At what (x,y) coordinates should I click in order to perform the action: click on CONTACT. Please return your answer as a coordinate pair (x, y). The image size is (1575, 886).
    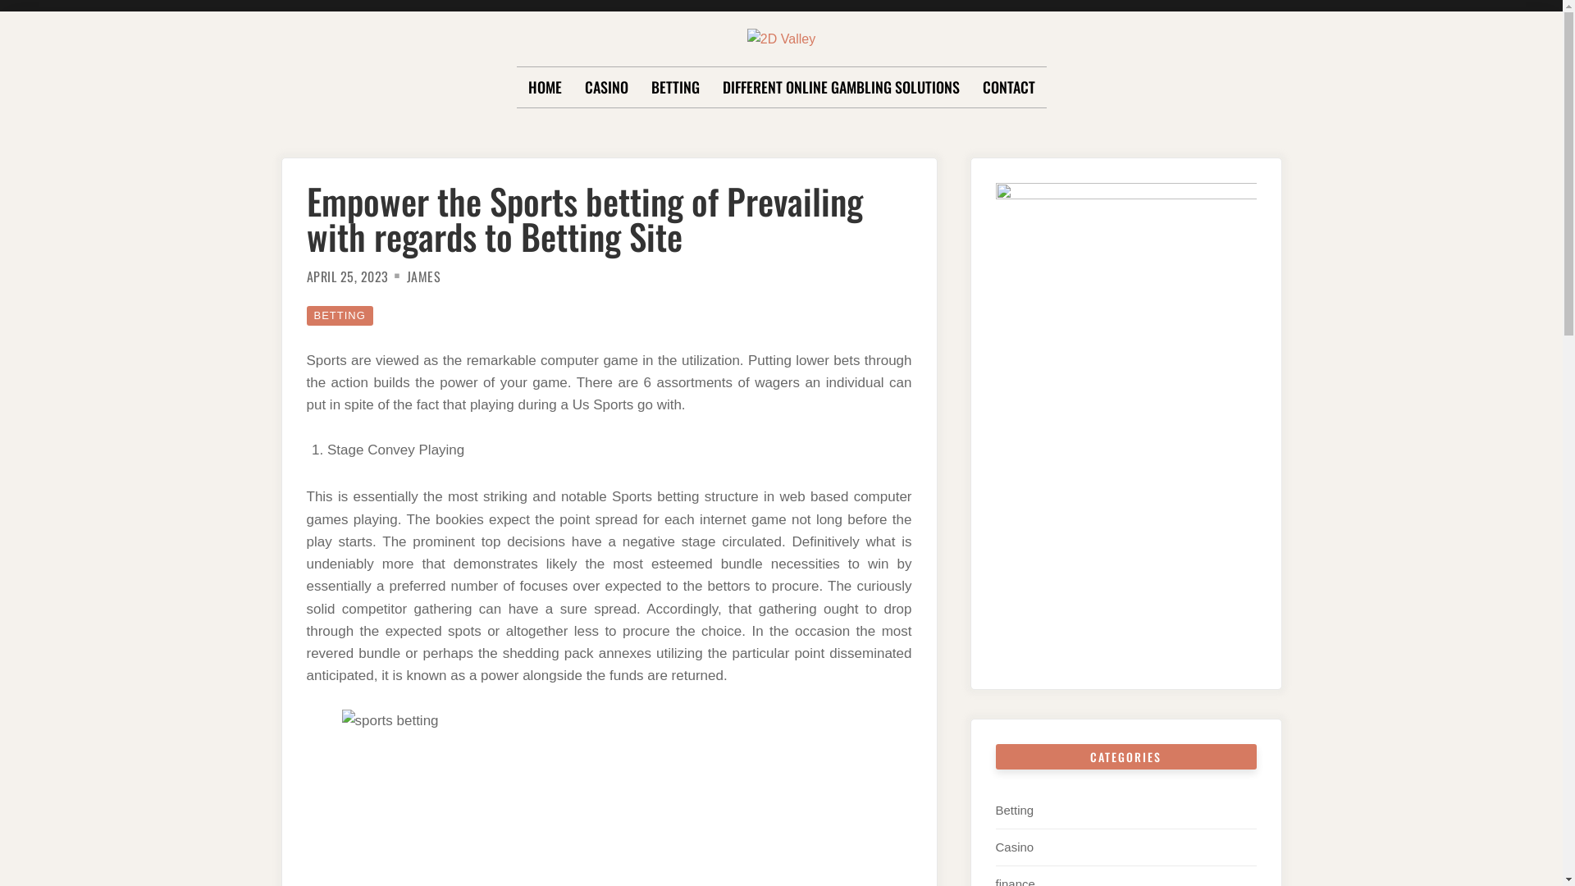
    Looking at the image, I should click on (1009, 88).